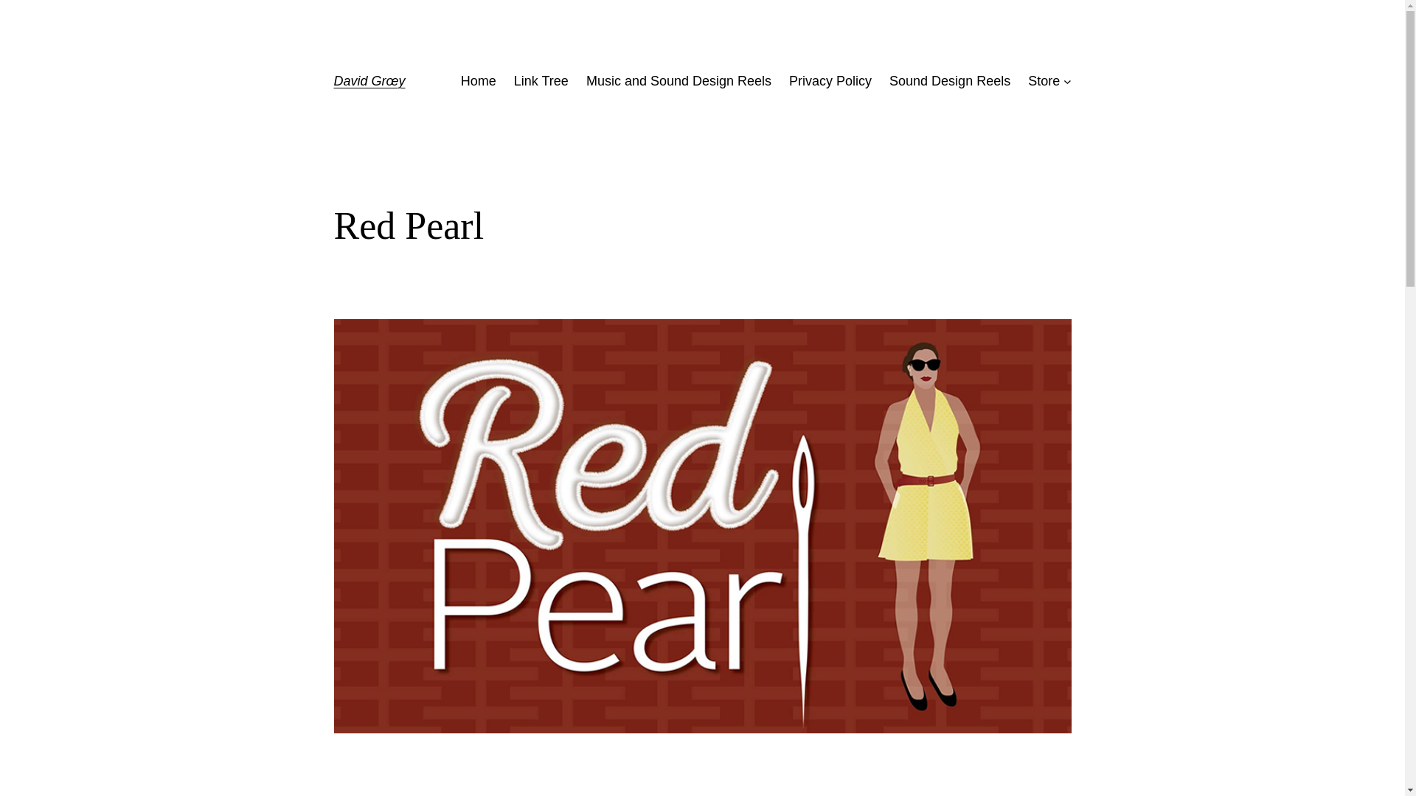  What do you see at coordinates (830, 81) in the screenshot?
I see `Privacy Policy` at bounding box center [830, 81].